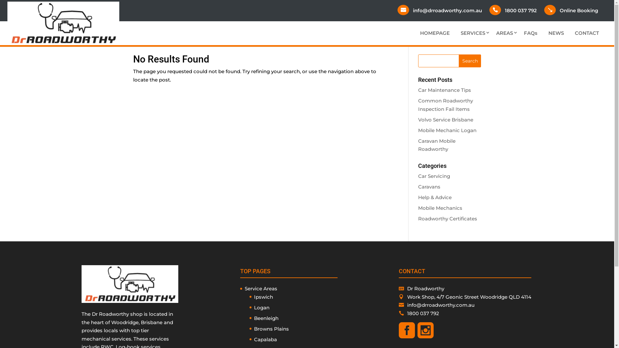 The image size is (619, 348). I want to click on Work Shop, 4/7 Geonic Street Woodridge QLD 4114, so click(469, 297).